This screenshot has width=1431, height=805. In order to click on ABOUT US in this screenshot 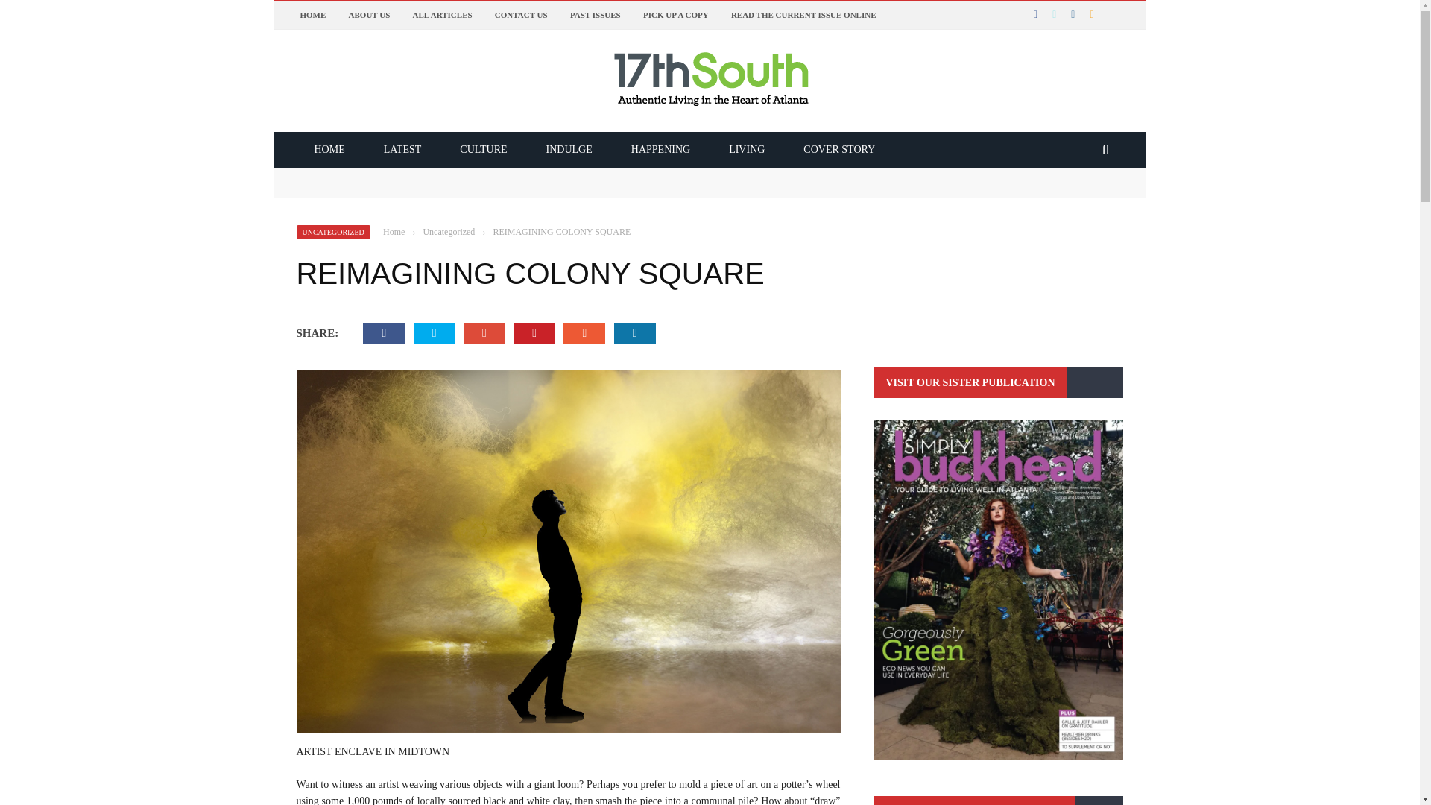, I will do `click(370, 15)`.